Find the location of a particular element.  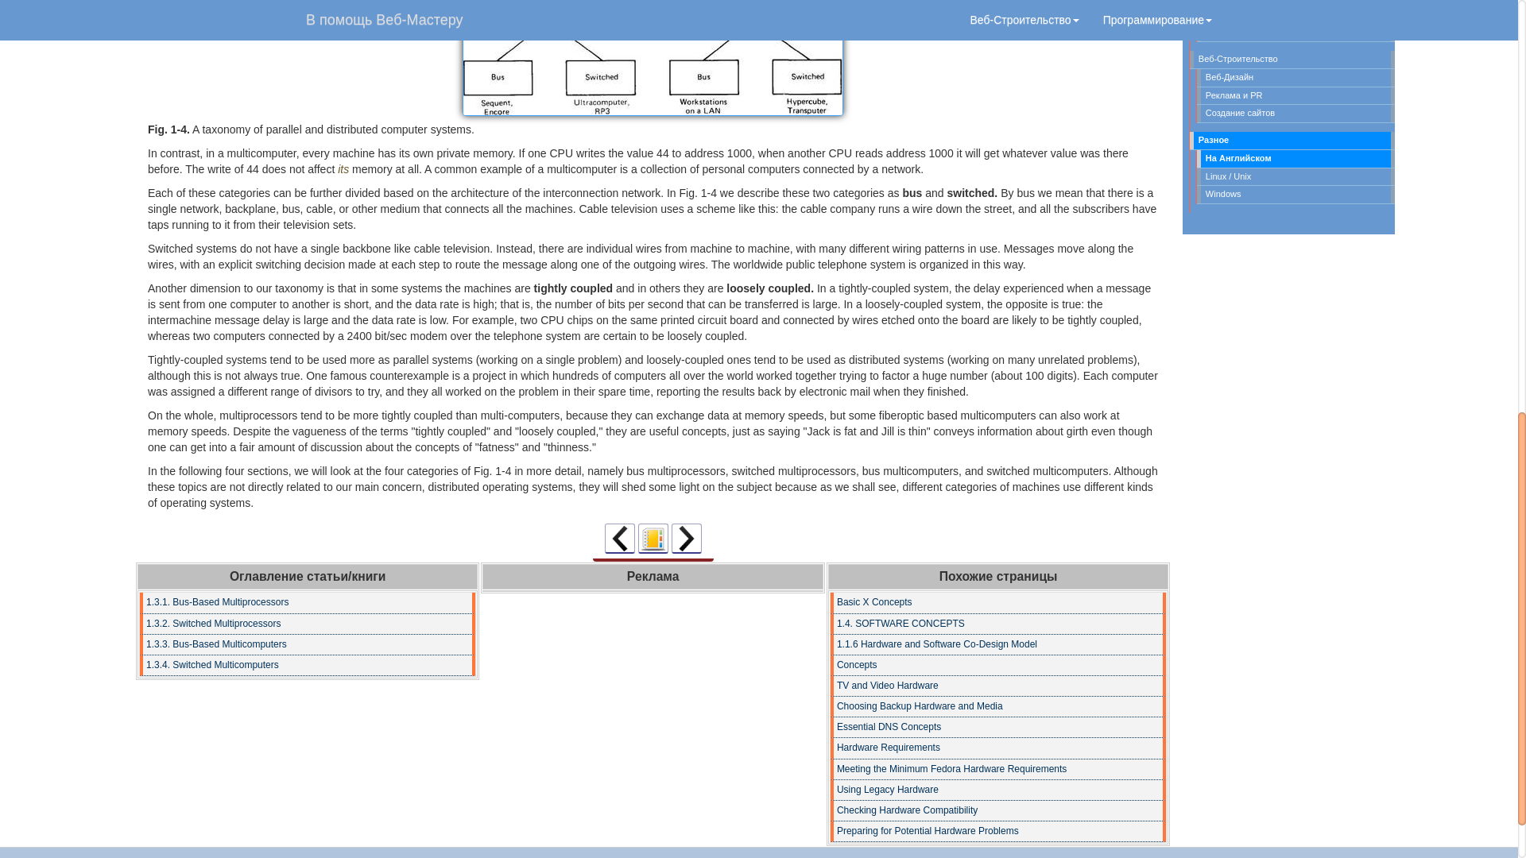

1.3.3. Bus-Based Multicomputers is located at coordinates (307, 645).